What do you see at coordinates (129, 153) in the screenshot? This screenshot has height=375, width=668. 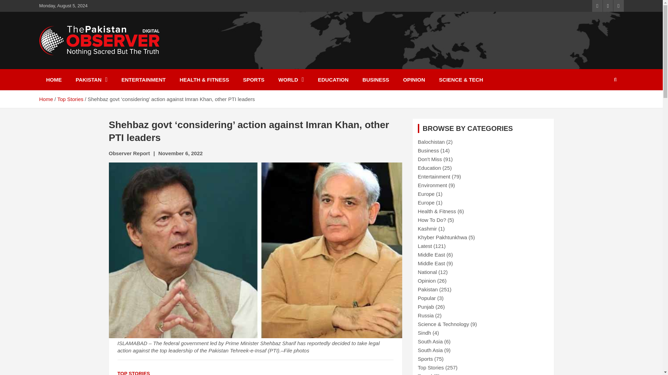 I see `Observer Report` at bounding box center [129, 153].